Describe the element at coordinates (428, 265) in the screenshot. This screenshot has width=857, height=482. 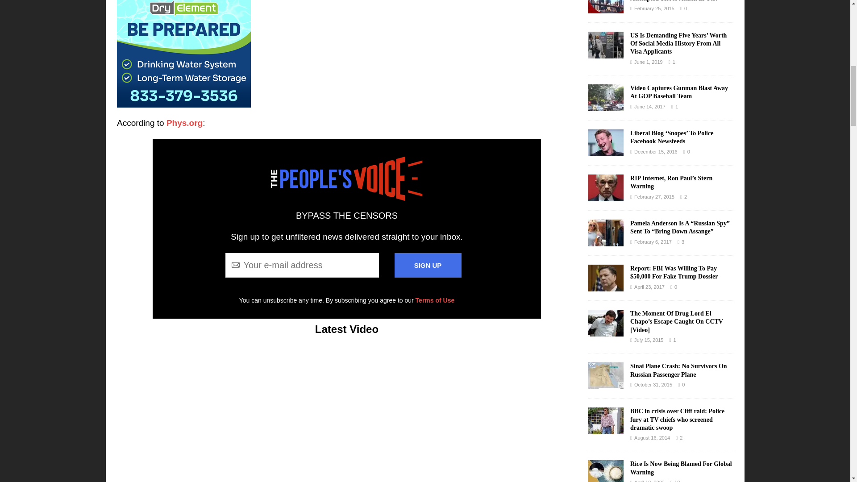
I see `SIGN UP` at that location.